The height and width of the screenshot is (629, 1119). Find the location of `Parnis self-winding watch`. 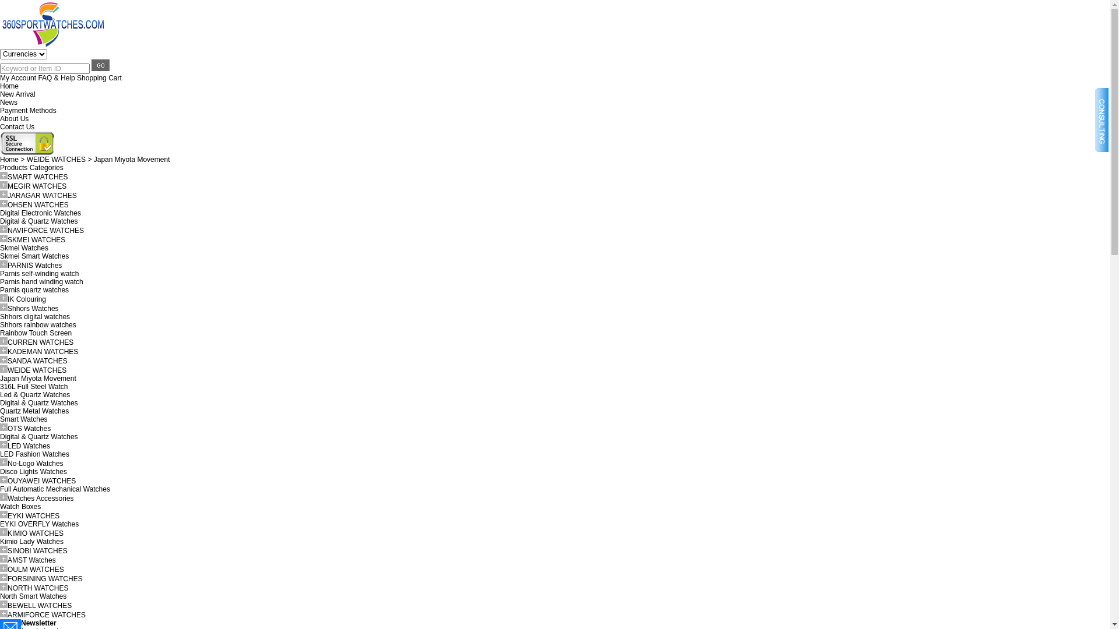

Parnis self-winding watch is located at coordinates (40, 274).